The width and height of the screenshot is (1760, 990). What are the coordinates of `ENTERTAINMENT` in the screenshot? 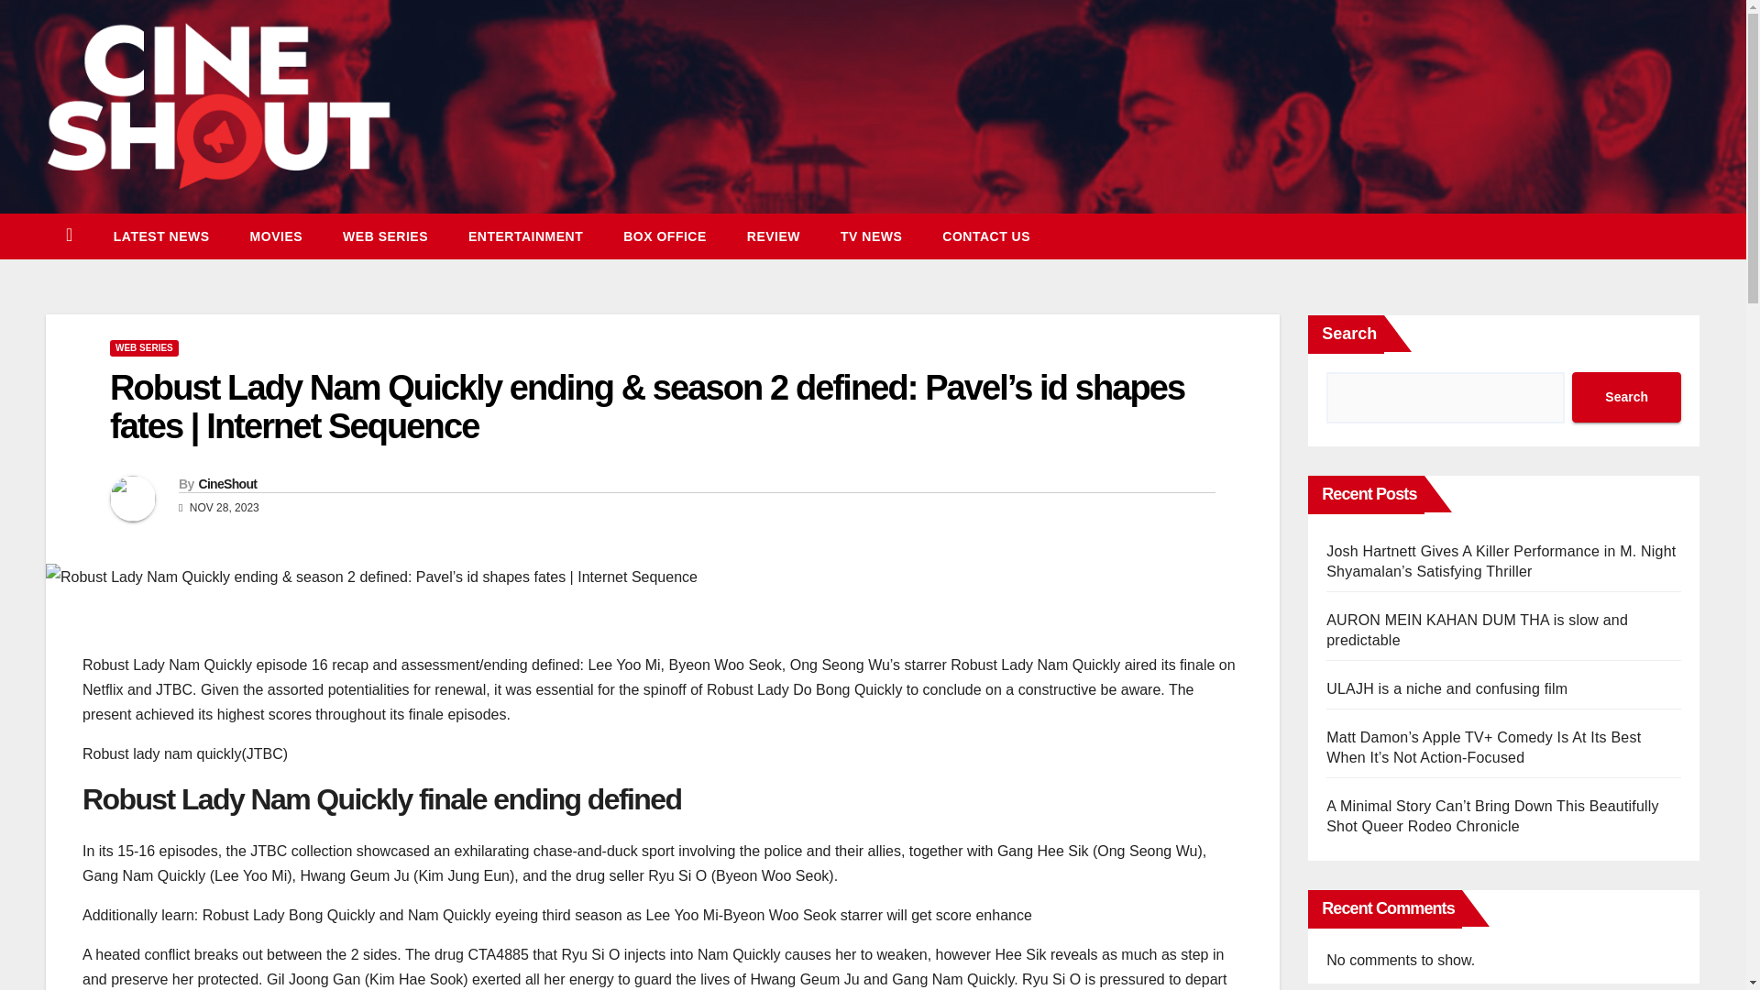 It's located at (526, 236).